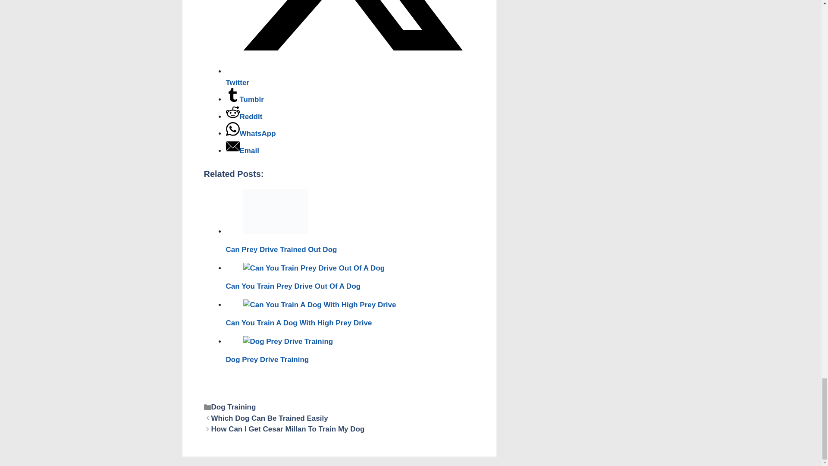 The image size is (828, 466). What do you see at coordinates (251, 133) in the screenshot?
I see `Share on WhatsApp` at bounding box center [251, 133].